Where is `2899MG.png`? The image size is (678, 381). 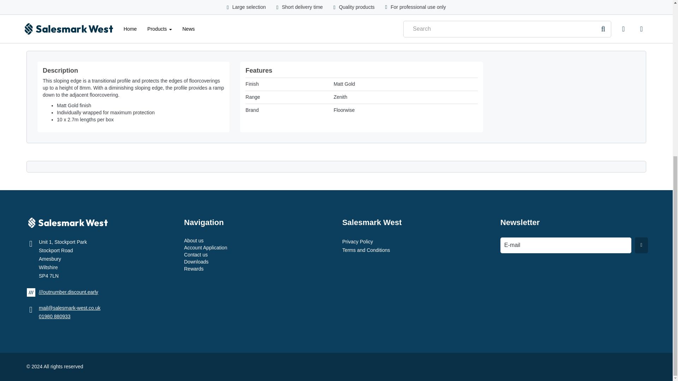
2899MG.png is located at coordinates (52, 8).